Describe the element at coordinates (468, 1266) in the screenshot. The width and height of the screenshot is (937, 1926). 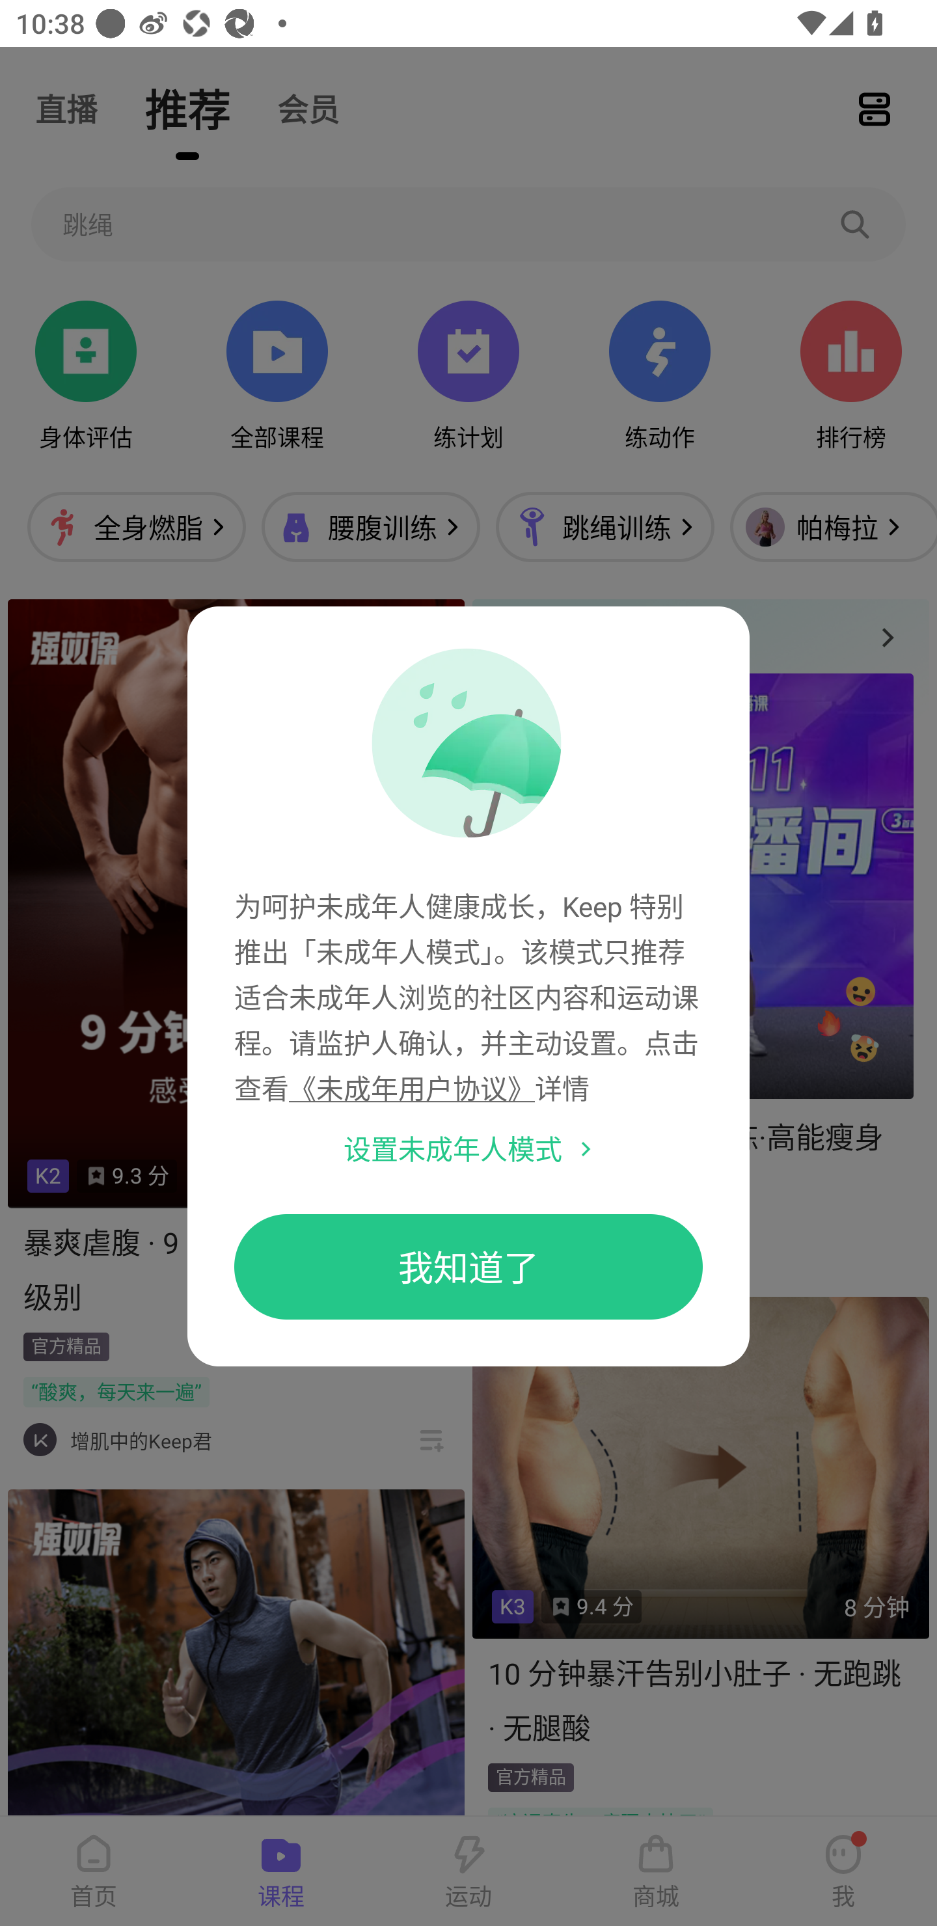
I see `我知道了` at that location.